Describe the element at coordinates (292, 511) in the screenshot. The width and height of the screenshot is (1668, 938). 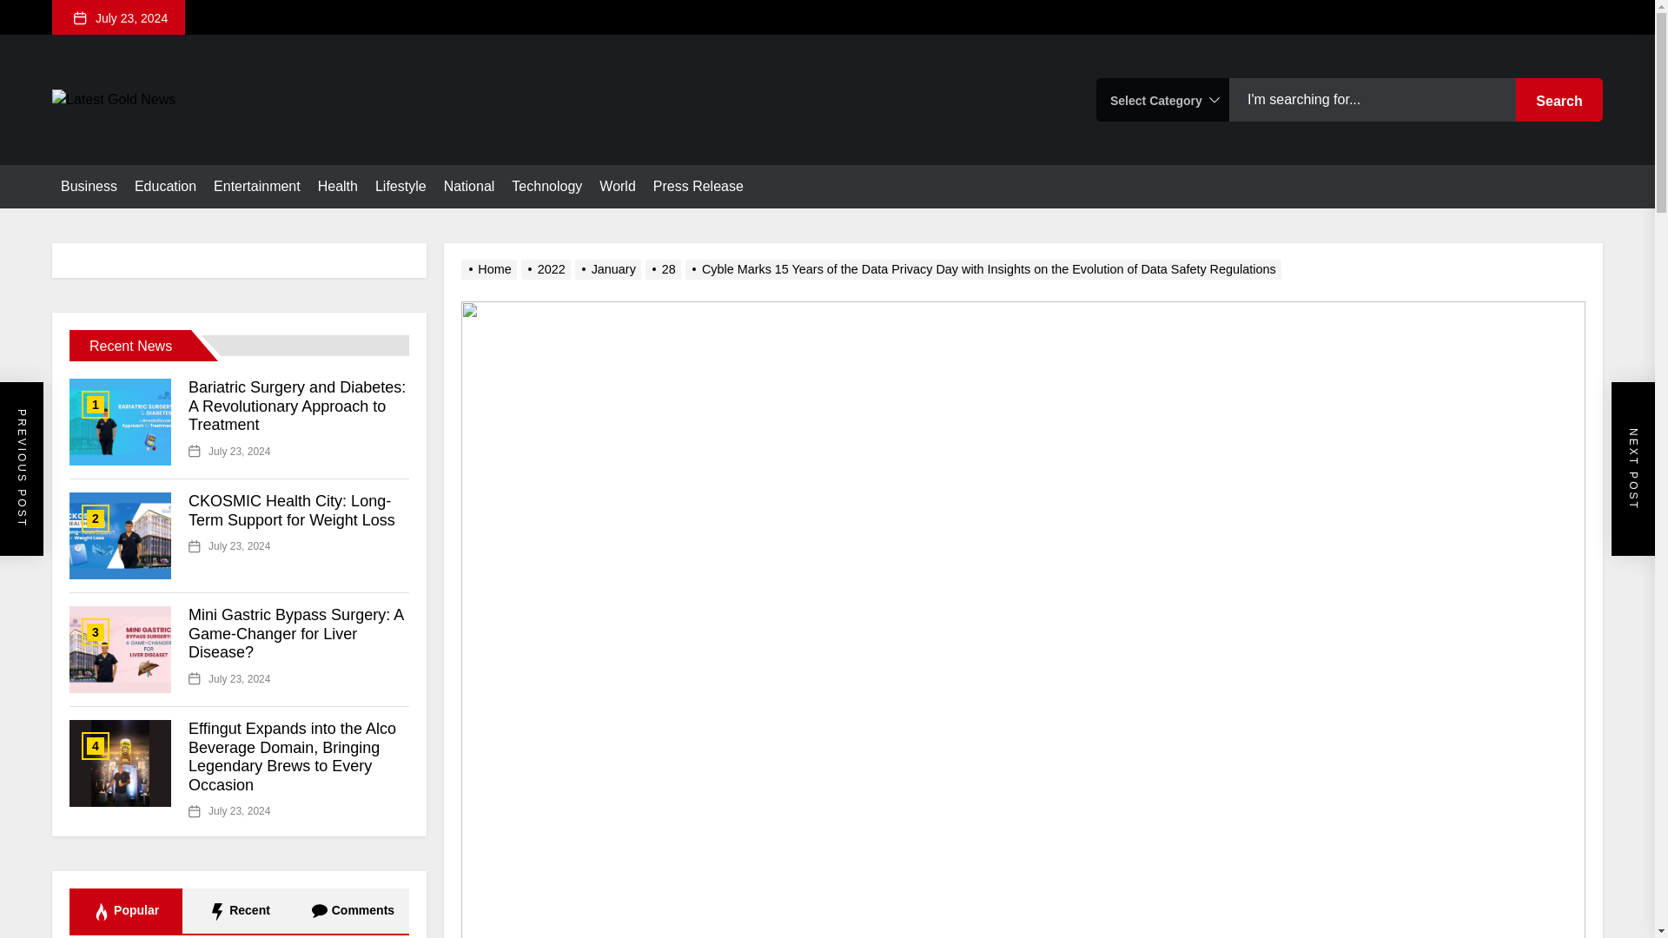
I see `CKOSMIC Health City: Long-Term Support for Weight Loss` at that location.